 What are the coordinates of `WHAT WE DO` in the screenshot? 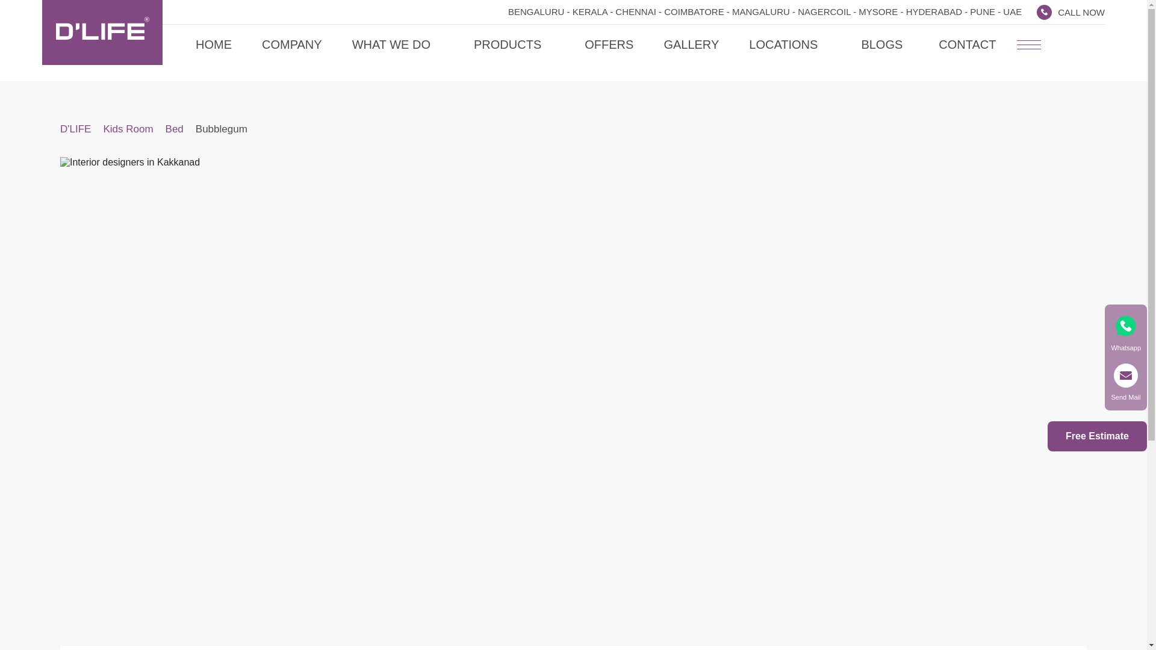 It's located at (398, 45).